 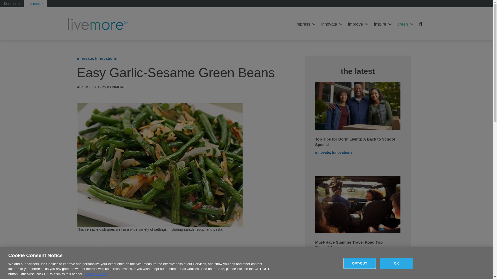 What do you see at coordinates (349, 245) in the screenshot?
I see `Must-Have Summer Travel Road Trip Essentials` at bounding box center [349, 245].